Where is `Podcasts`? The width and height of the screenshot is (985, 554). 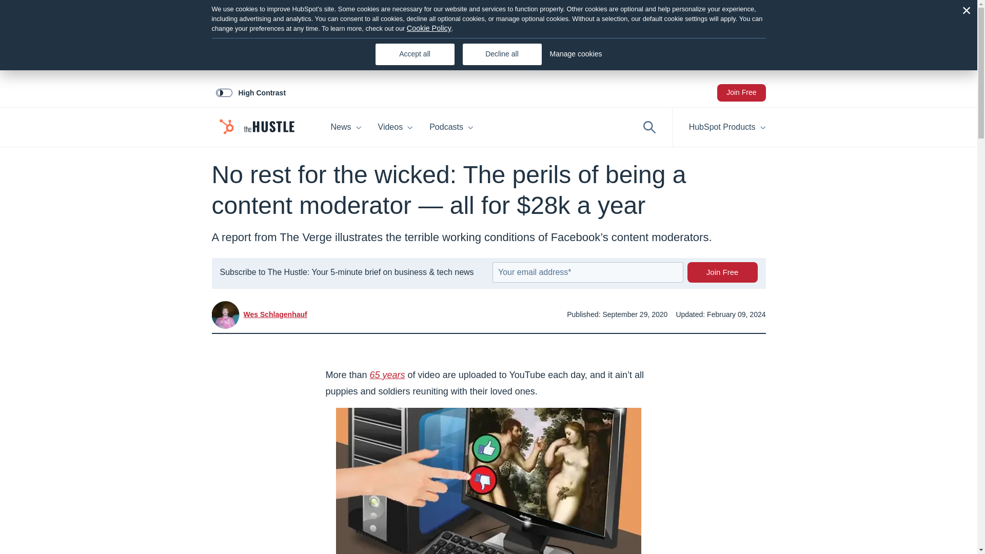 Podcasts is located at coordinates (500, 127).